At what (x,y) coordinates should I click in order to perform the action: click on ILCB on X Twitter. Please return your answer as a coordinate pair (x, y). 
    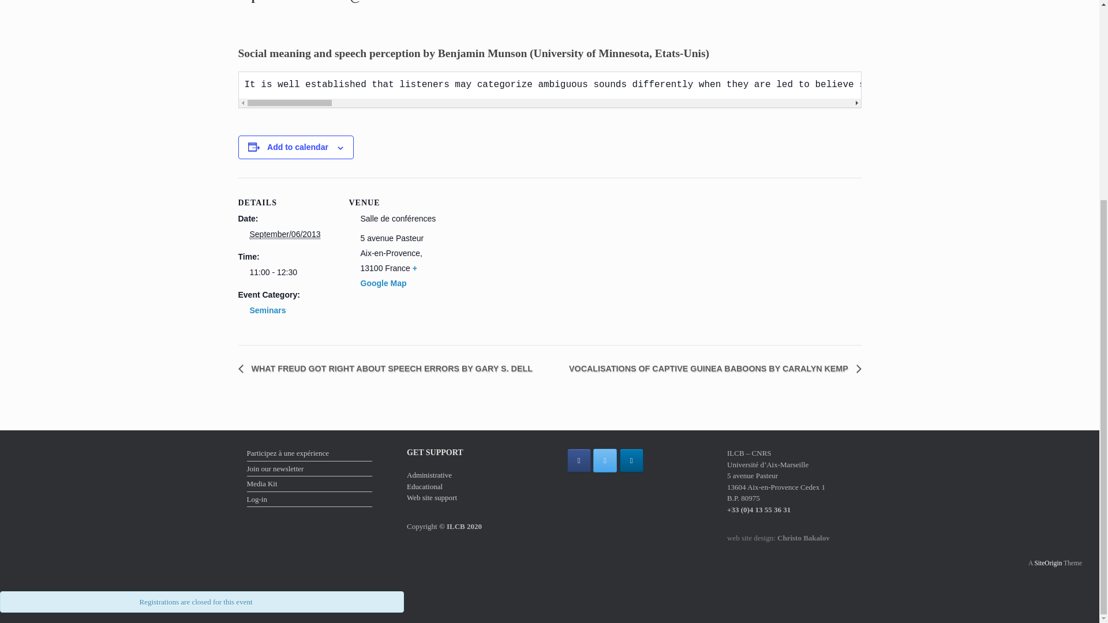
    Looking at the image, I should click on (605, 460).